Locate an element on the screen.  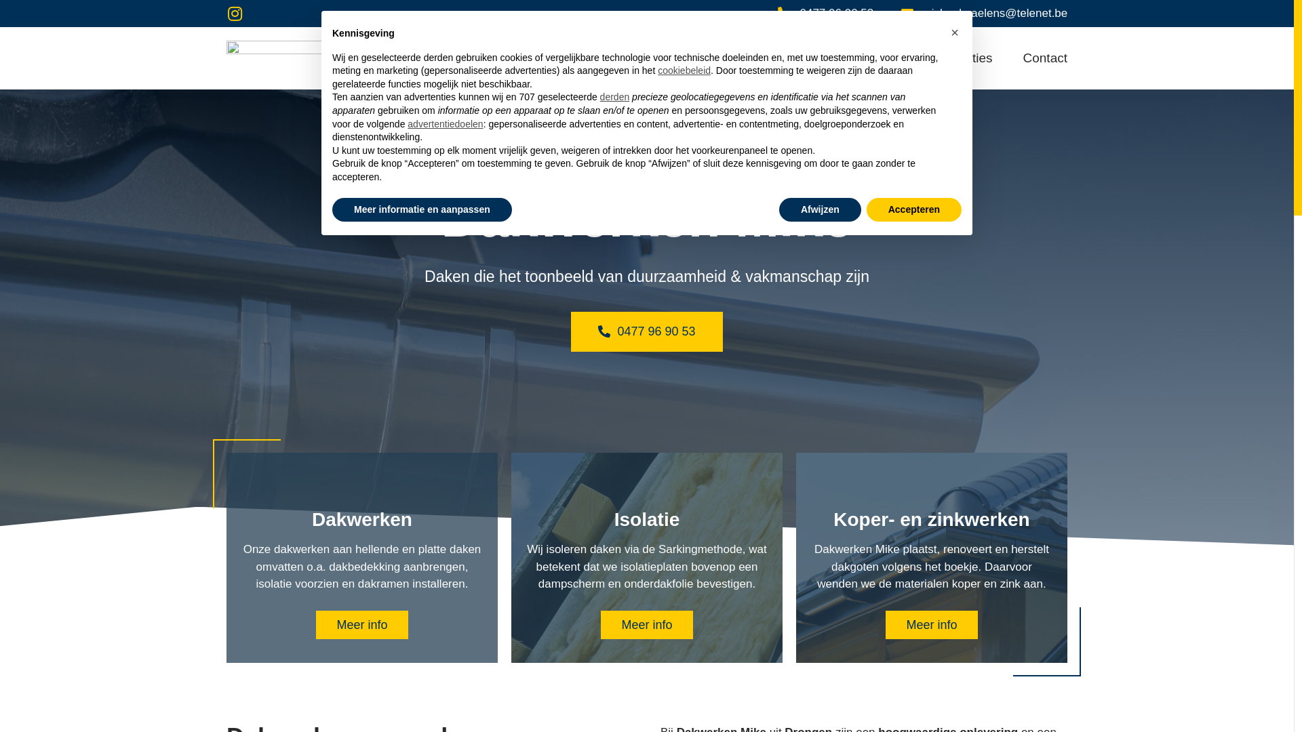
Diensten is located at coordinates (867, 58).